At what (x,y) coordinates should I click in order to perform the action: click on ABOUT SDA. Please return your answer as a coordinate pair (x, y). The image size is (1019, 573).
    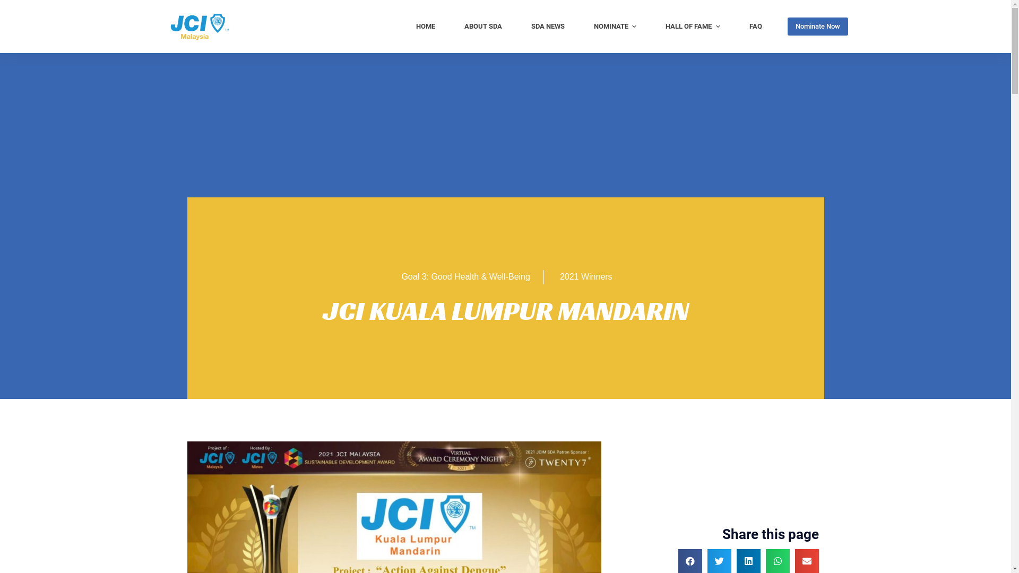
    Looking at the image, I should click on (483, 27).